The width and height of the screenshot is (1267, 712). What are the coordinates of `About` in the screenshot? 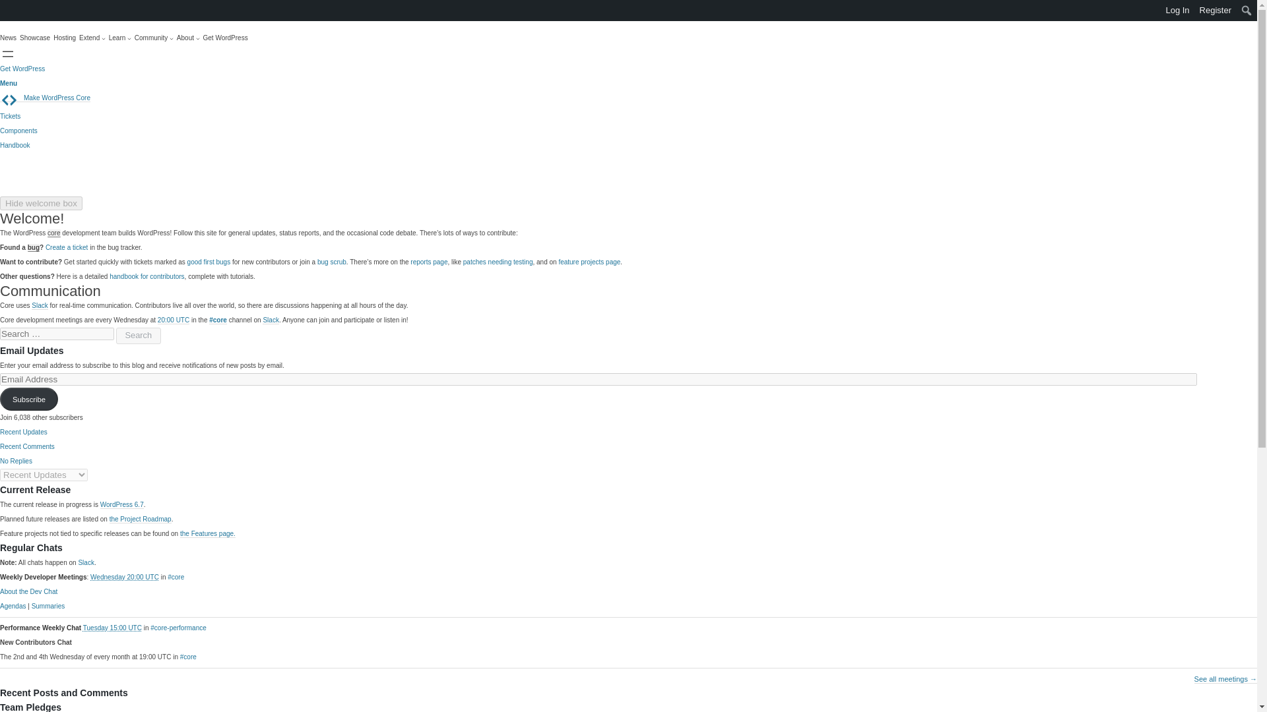 It's located at (189, 38).